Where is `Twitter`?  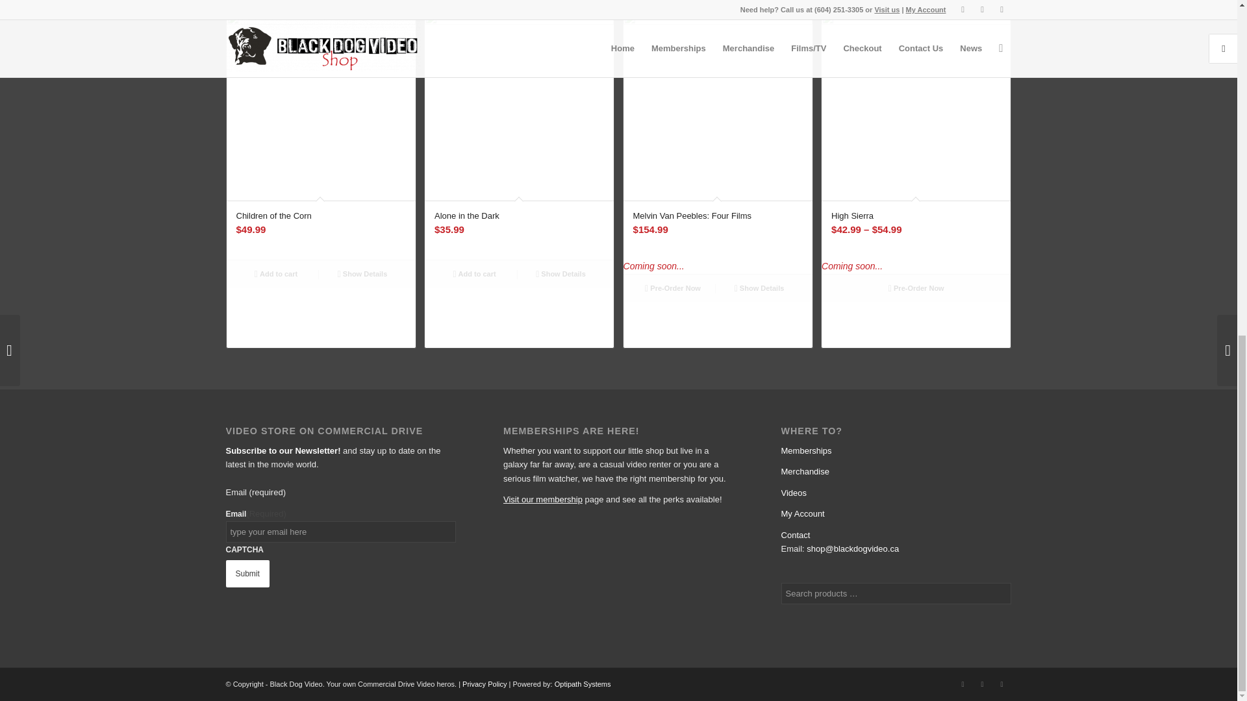
Twitter is located at coordinates (963, 684).